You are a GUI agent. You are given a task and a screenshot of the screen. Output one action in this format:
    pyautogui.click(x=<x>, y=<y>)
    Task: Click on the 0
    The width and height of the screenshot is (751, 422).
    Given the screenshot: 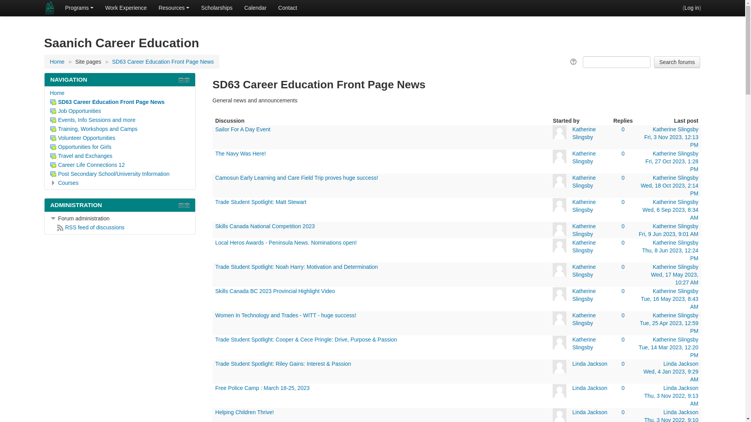 What is the action you would take?
    pyautogui.click(x=623, y=291)
    